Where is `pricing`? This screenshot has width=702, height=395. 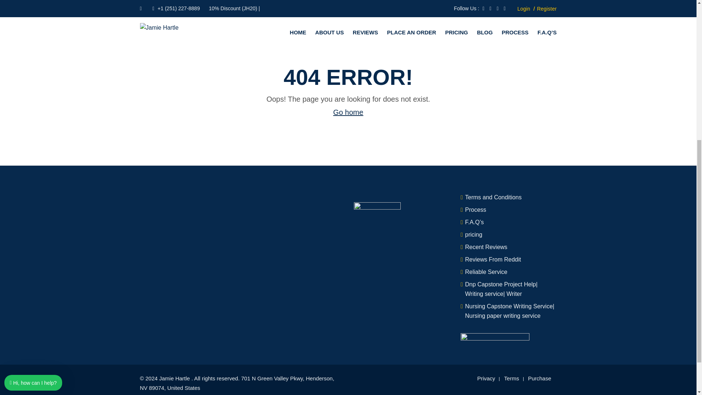
pricing is located at coordinates (473, 234).